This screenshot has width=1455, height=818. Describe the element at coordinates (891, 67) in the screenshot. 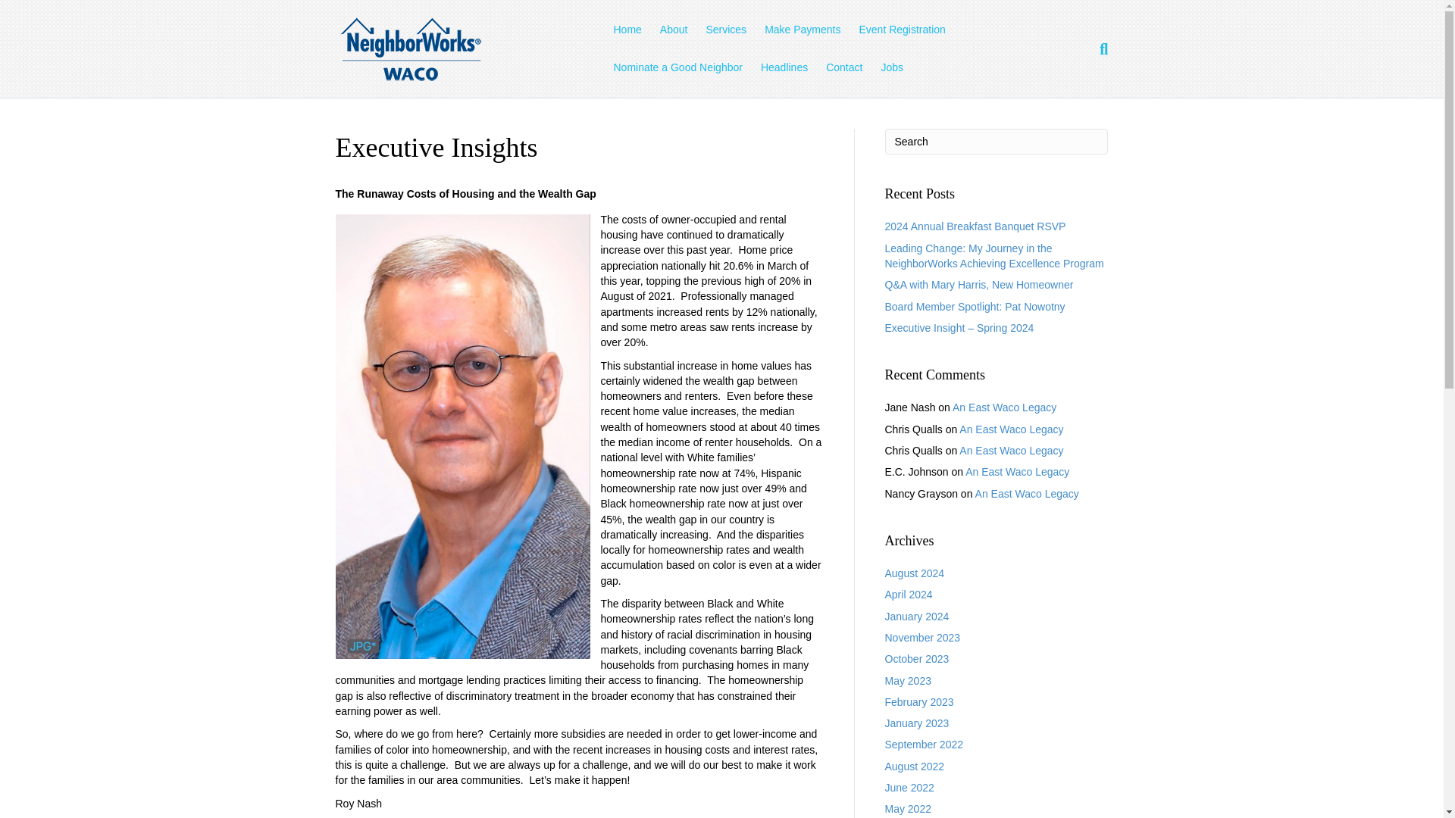

I see `Jobs` at that location.